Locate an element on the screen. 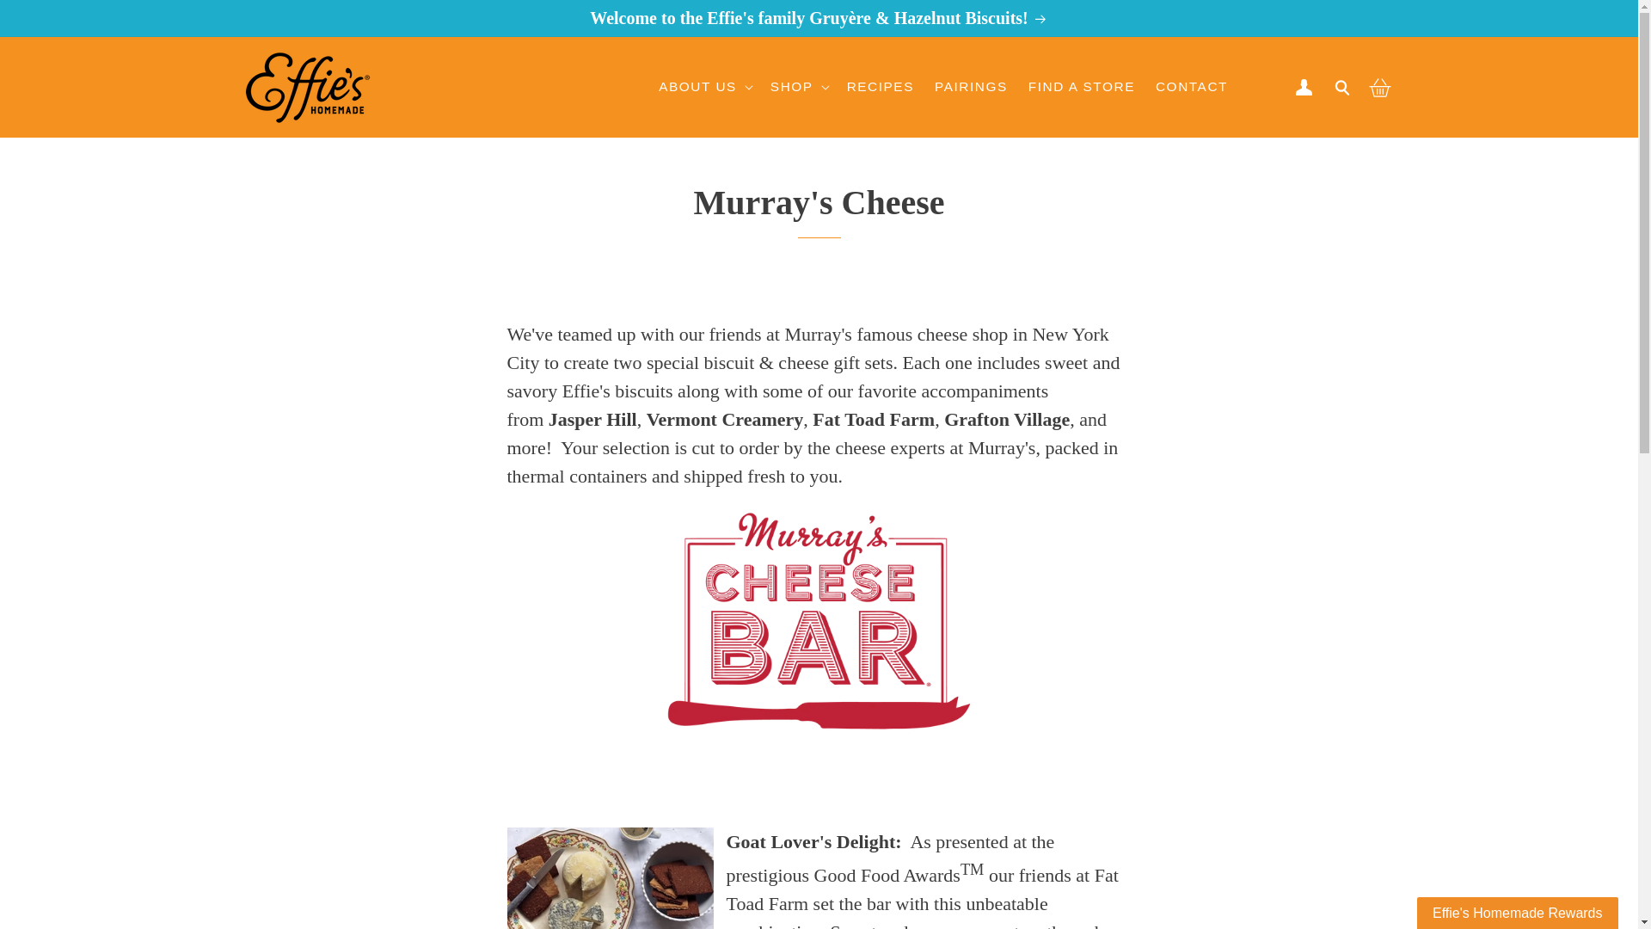 The width and height of the screenshot is (1651, 929). SHOP is located at coordinates (792, 86).